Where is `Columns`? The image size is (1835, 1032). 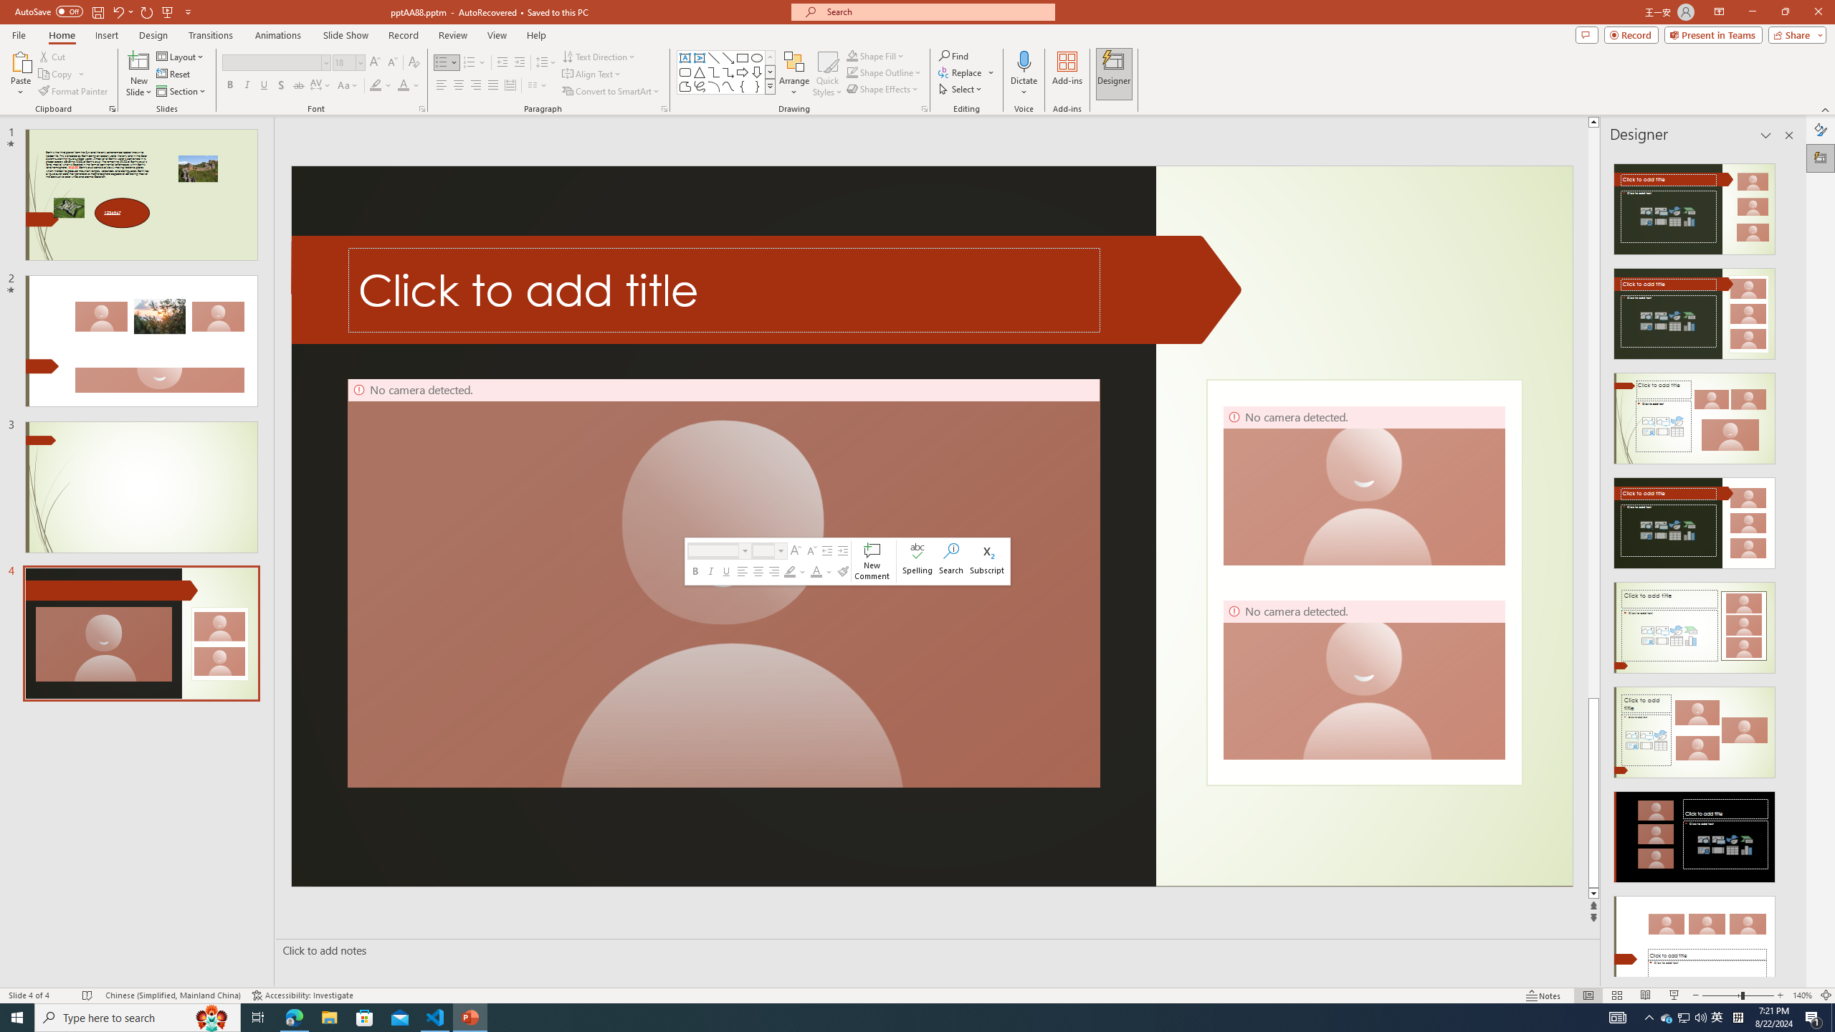 Columns is located at coordinates (538, 86).